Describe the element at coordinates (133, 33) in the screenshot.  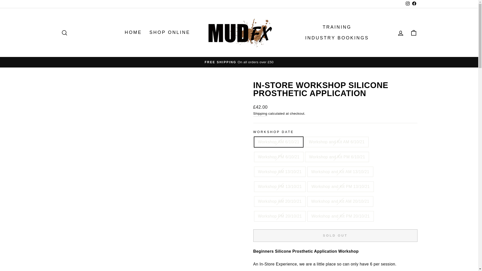
I see `HOME` at that location.